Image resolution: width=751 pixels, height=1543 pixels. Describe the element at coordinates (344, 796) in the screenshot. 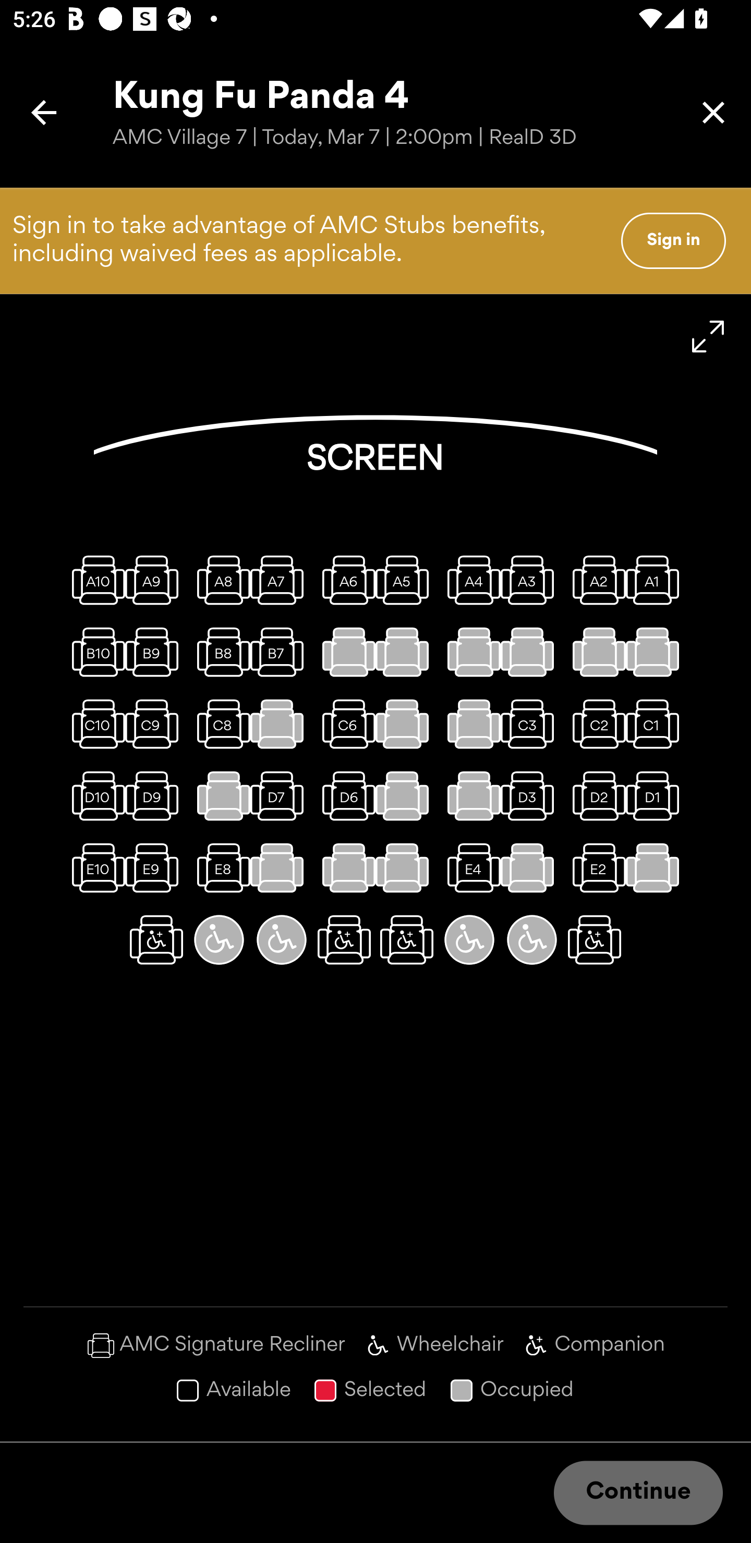

I see `D6, Regular seat, available` at that location.